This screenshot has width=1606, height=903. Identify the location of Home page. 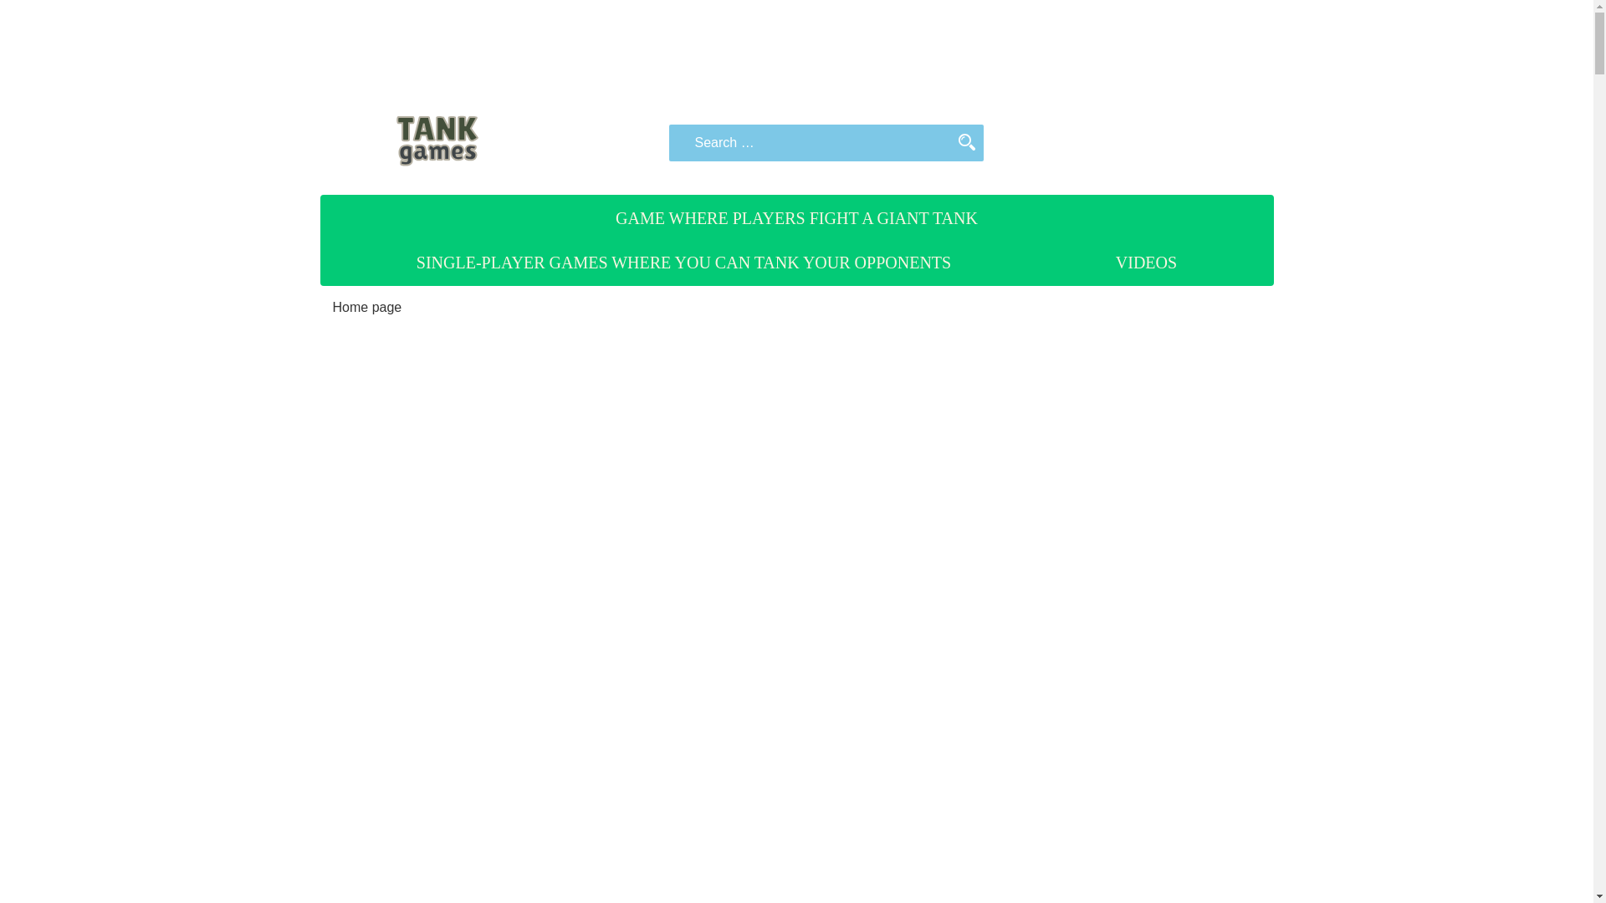
(367, 306).